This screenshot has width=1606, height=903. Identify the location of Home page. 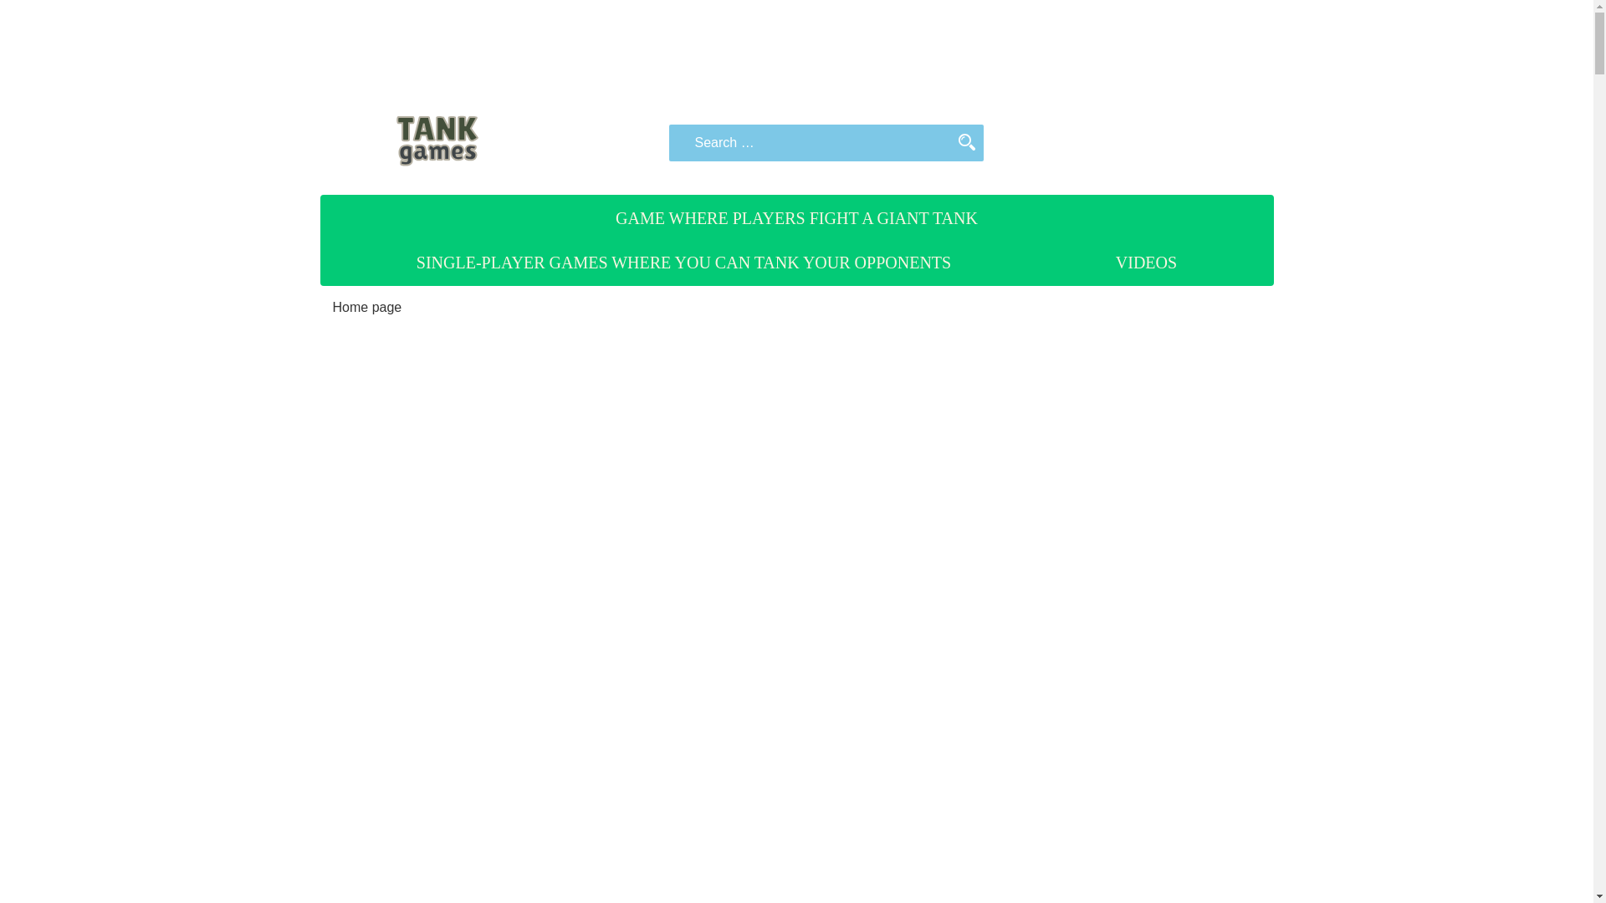
(367, 306).